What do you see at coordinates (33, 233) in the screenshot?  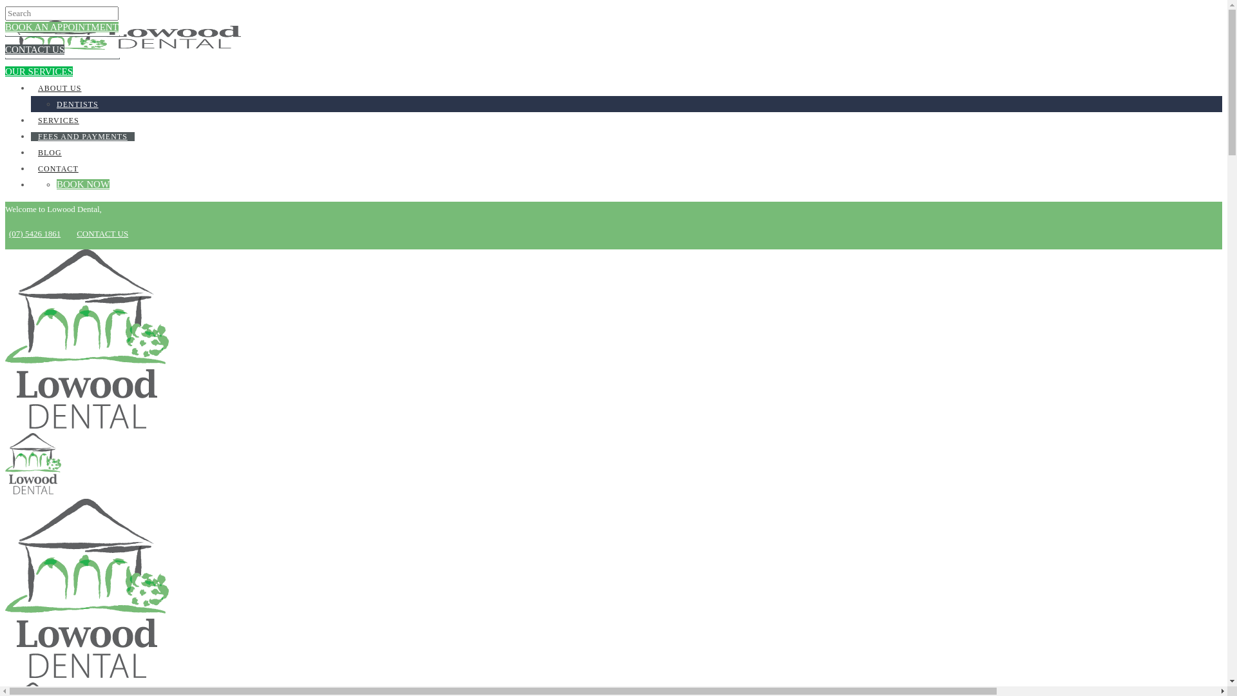 I see `(07) 5426 1861` at bounding box center [33, 233].